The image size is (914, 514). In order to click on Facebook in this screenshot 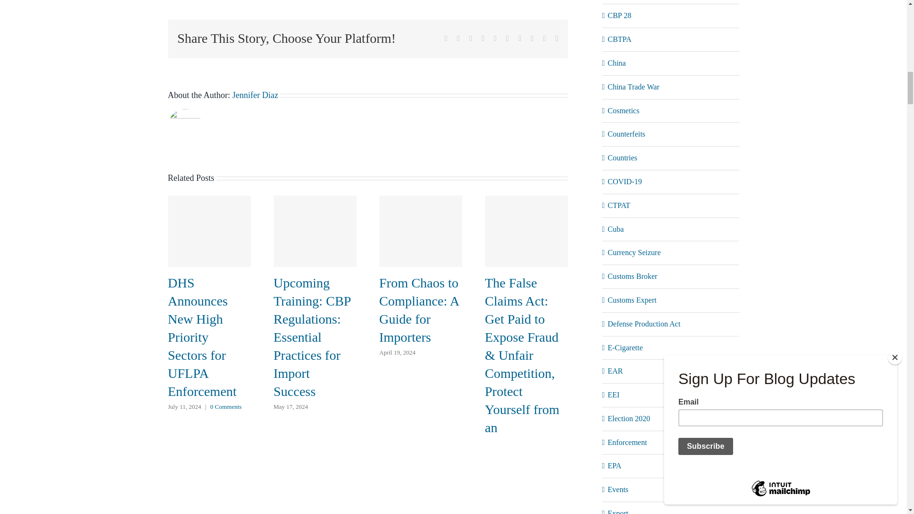, I will do `click(446, 38)`.